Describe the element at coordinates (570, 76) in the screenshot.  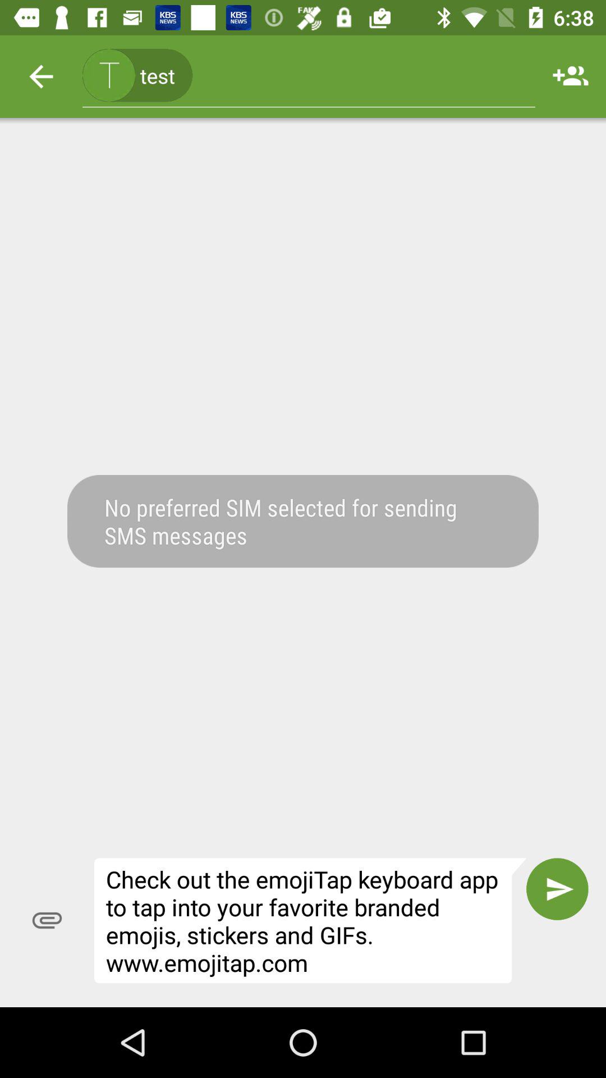
I see `click the item next to (415) 123-4567,  icon` at that location.